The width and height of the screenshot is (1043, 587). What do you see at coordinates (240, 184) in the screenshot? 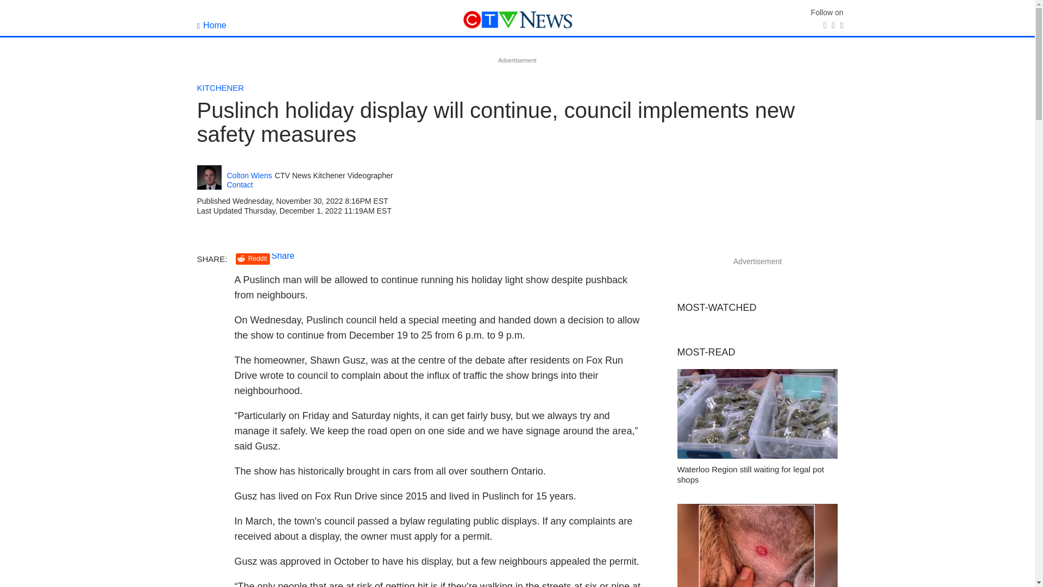
I see `Contact` at bounding box center [240, 184].